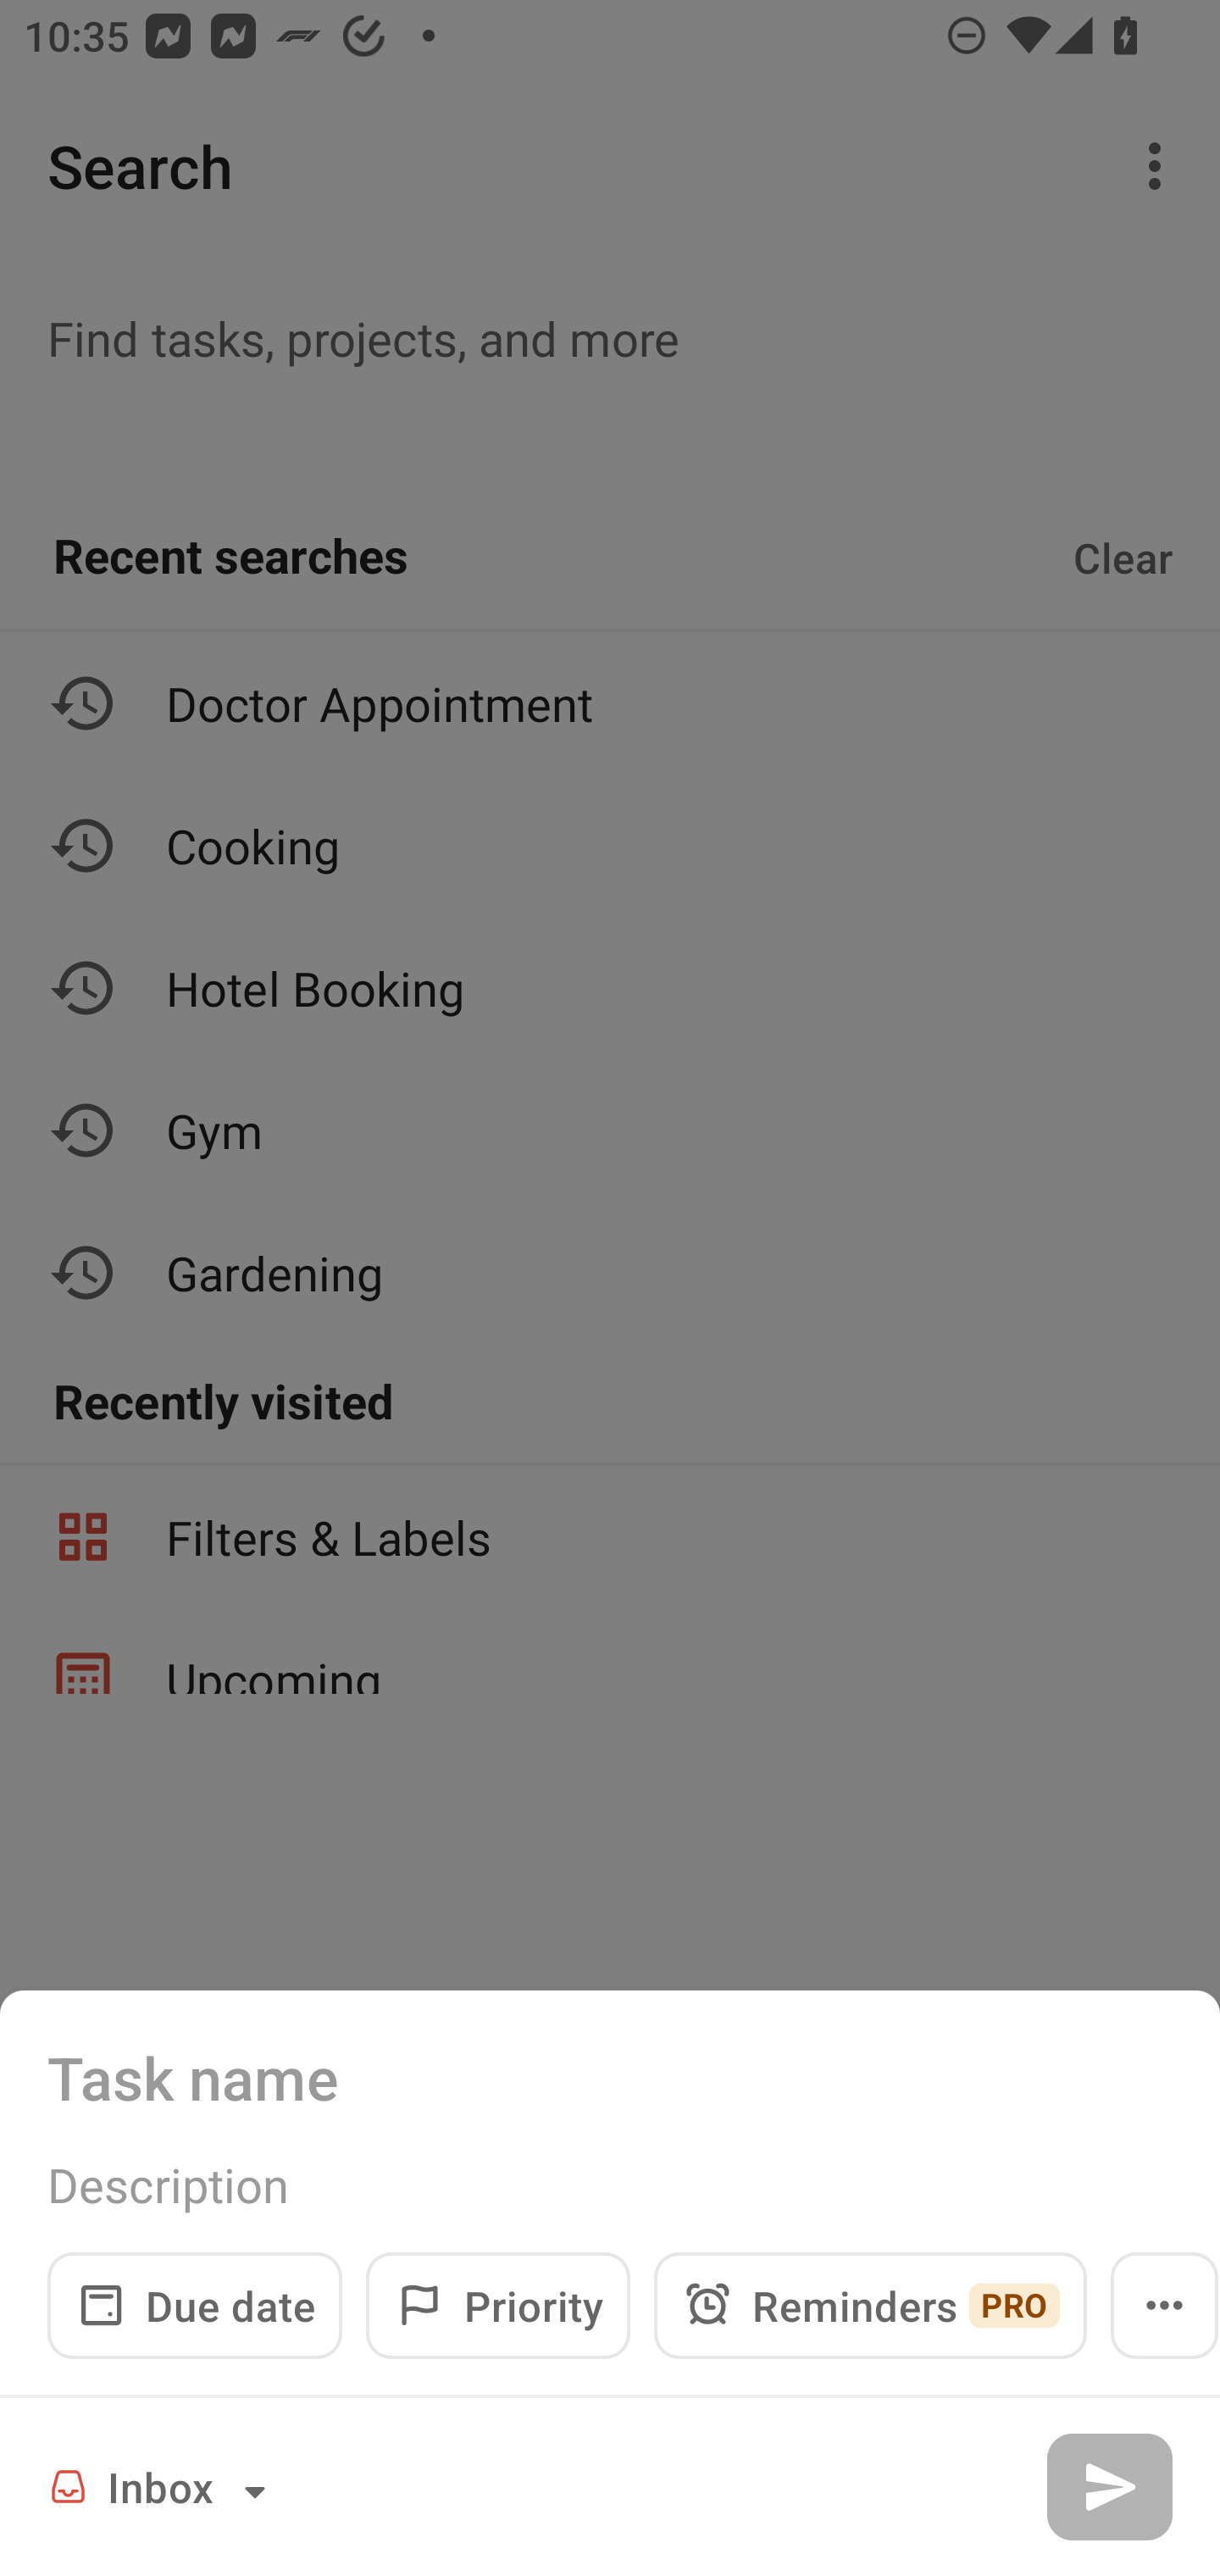  Describe the element at coordinates (1164, 2305) in the screenshot. I see `Open menu` at that location.